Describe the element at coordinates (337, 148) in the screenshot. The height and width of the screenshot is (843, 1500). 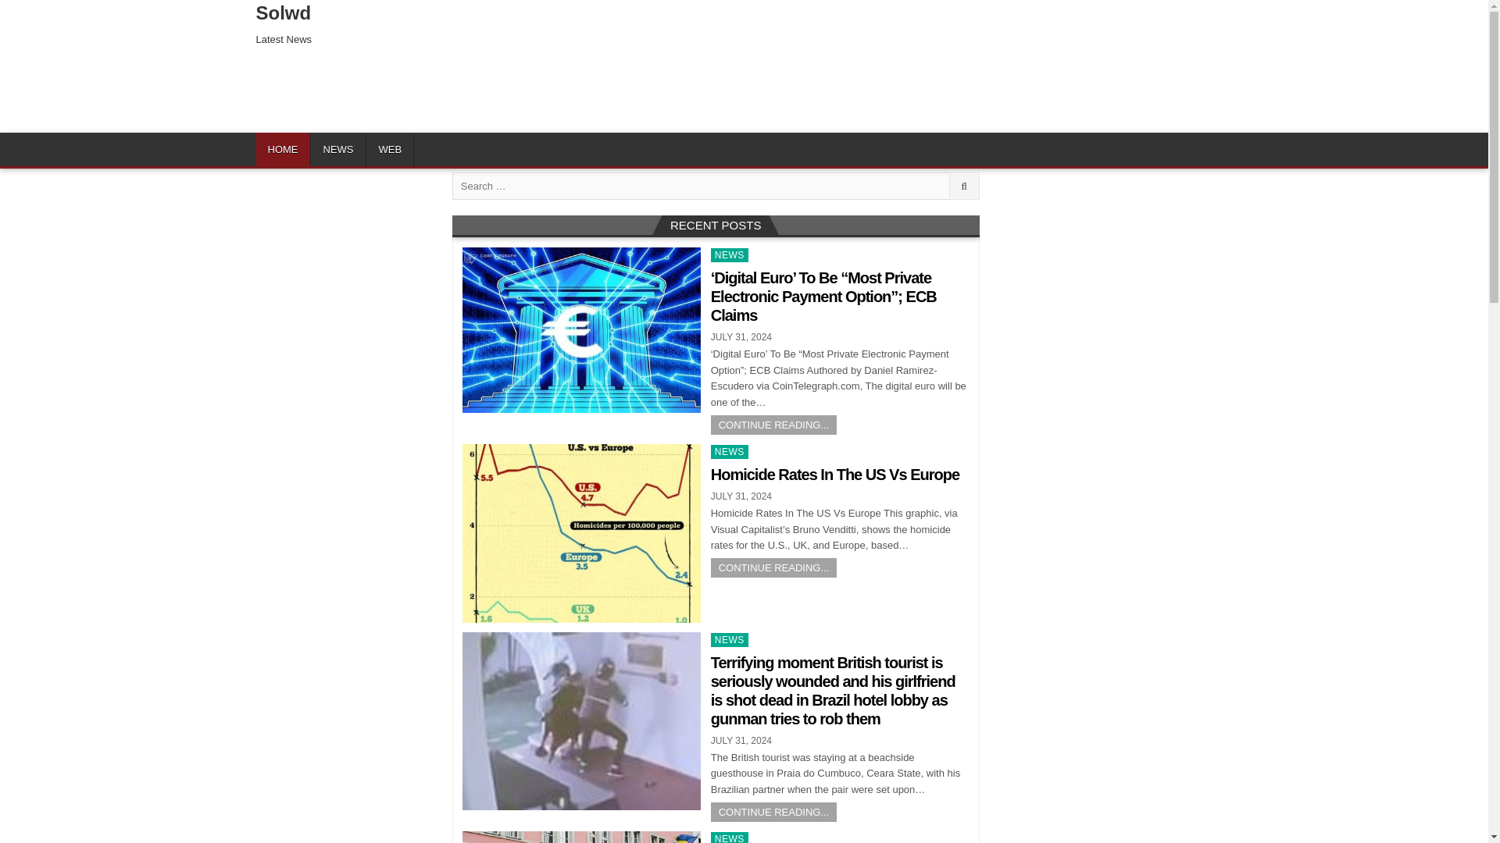
I see `NEWS` at that location.